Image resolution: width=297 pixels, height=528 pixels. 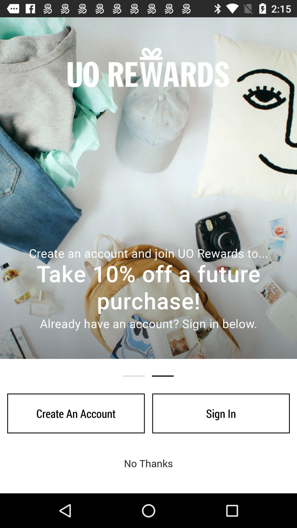 What do you see at coordinates (76, 413) in the screenshot?
I see `turn on create an account` at bounding box center [76, 413].